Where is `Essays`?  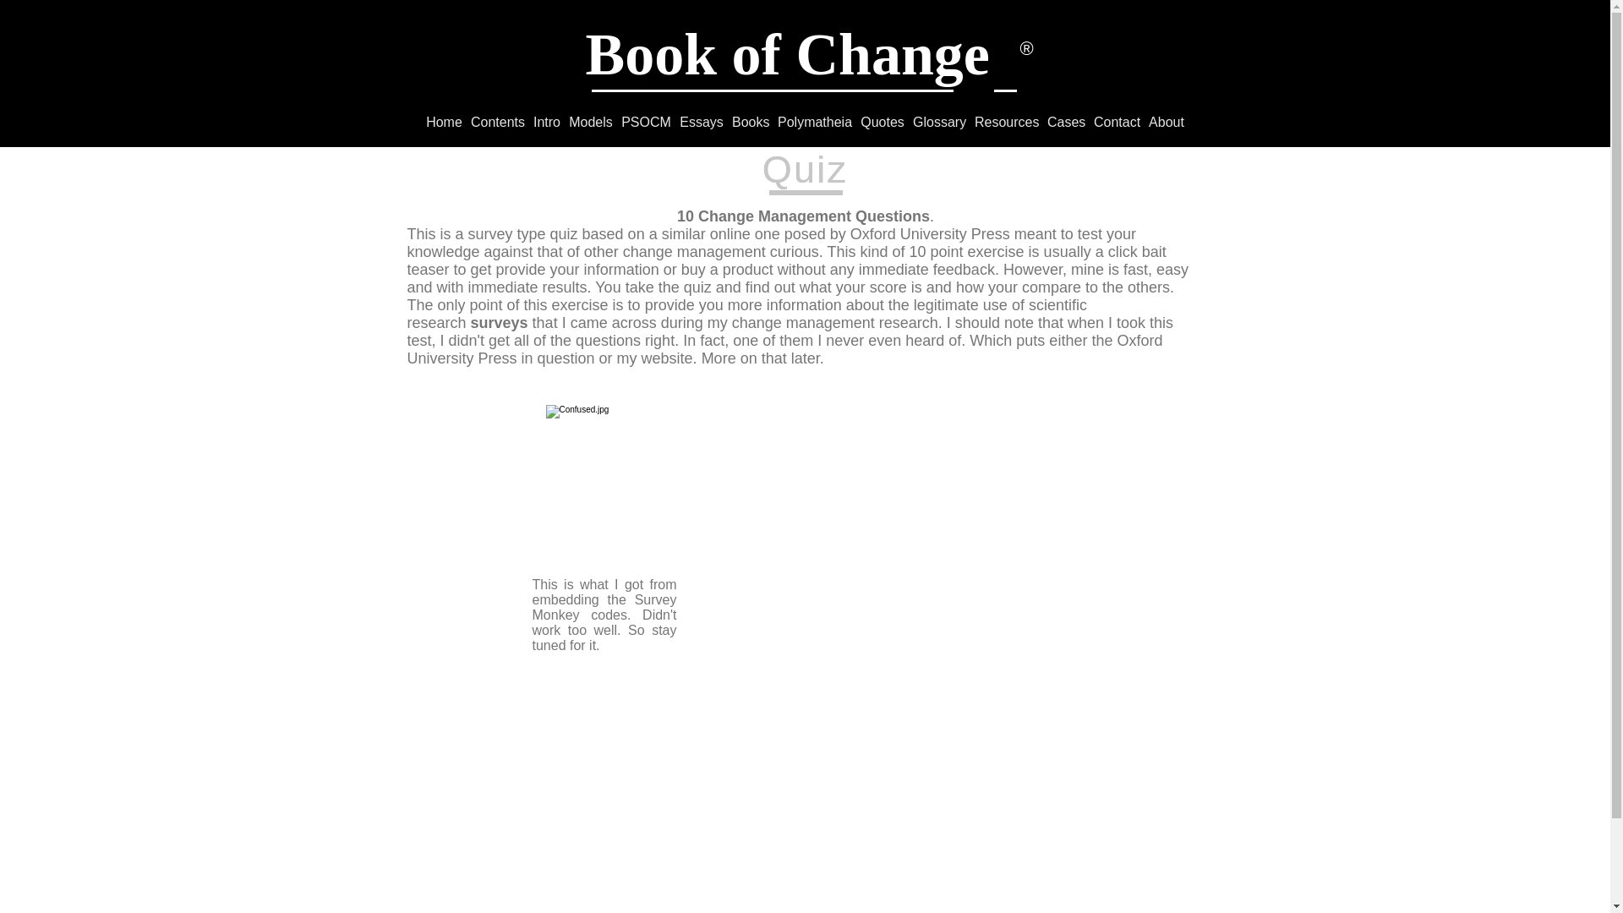
Essays is located at coordinates (701, 123).